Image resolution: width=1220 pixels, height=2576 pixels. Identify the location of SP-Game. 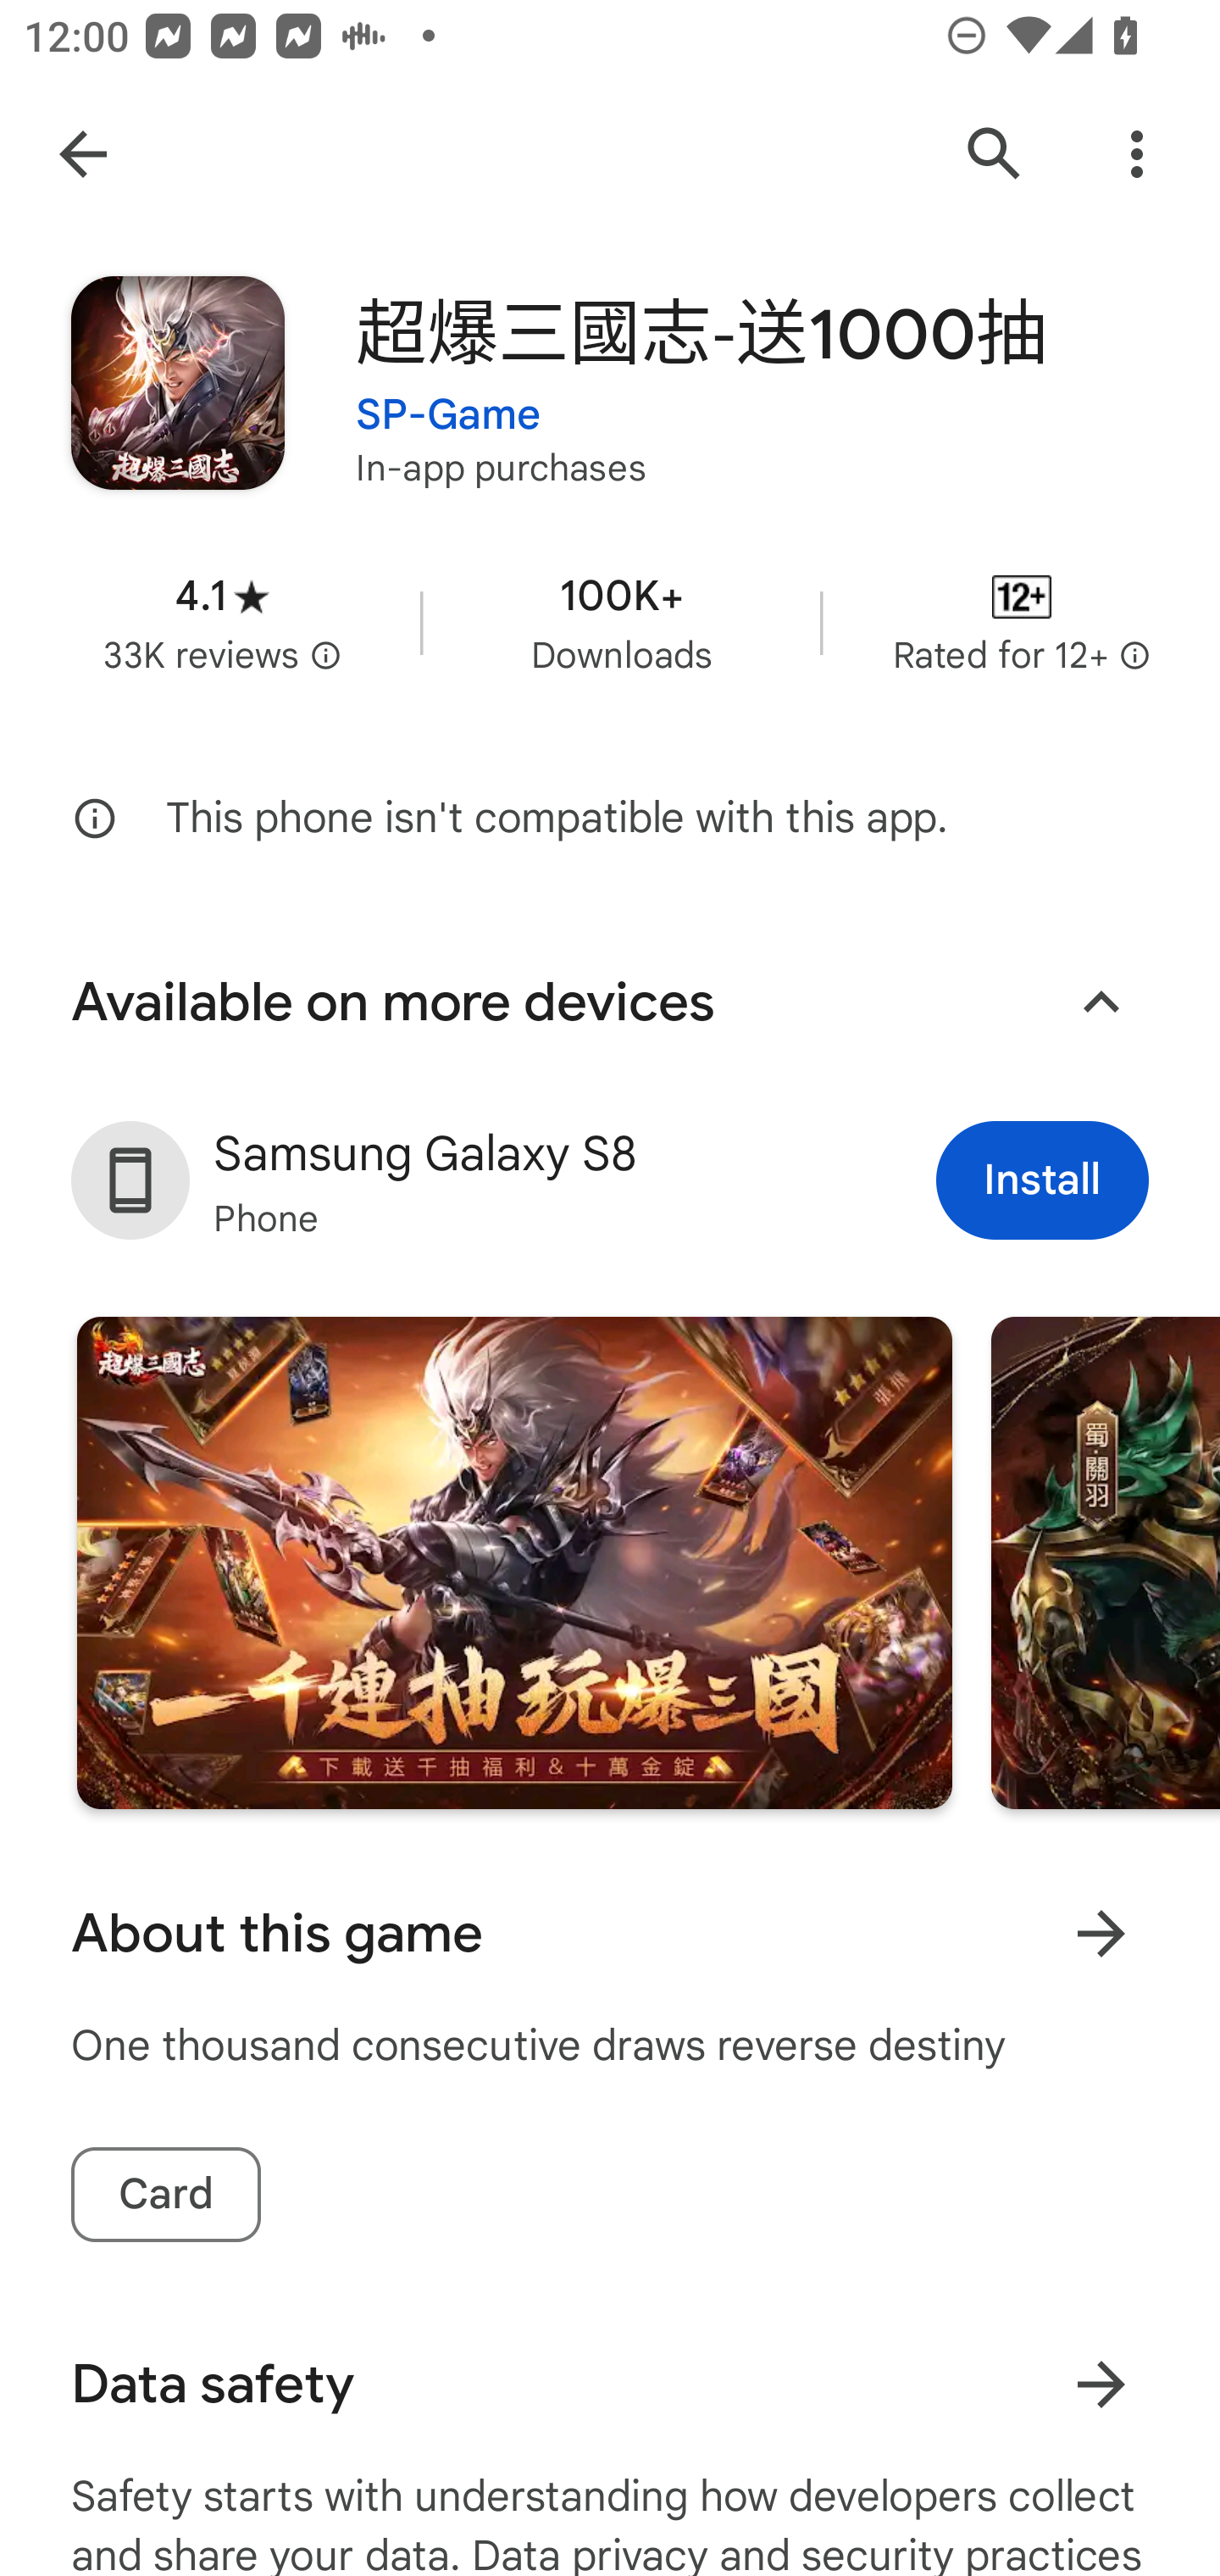
(449, 395).